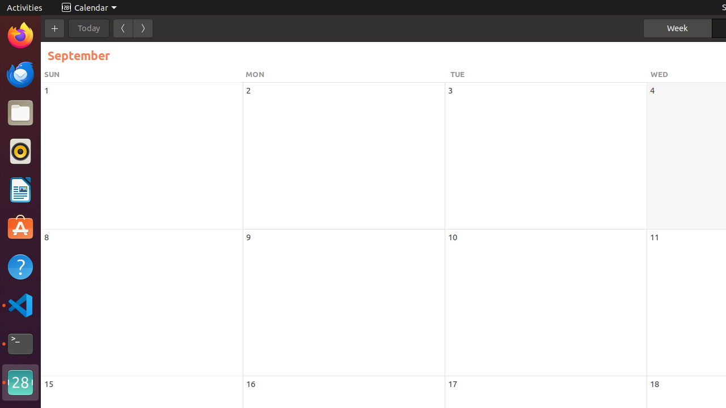  I want to click on IsaHelpMain.desktop, so click(76, 170).